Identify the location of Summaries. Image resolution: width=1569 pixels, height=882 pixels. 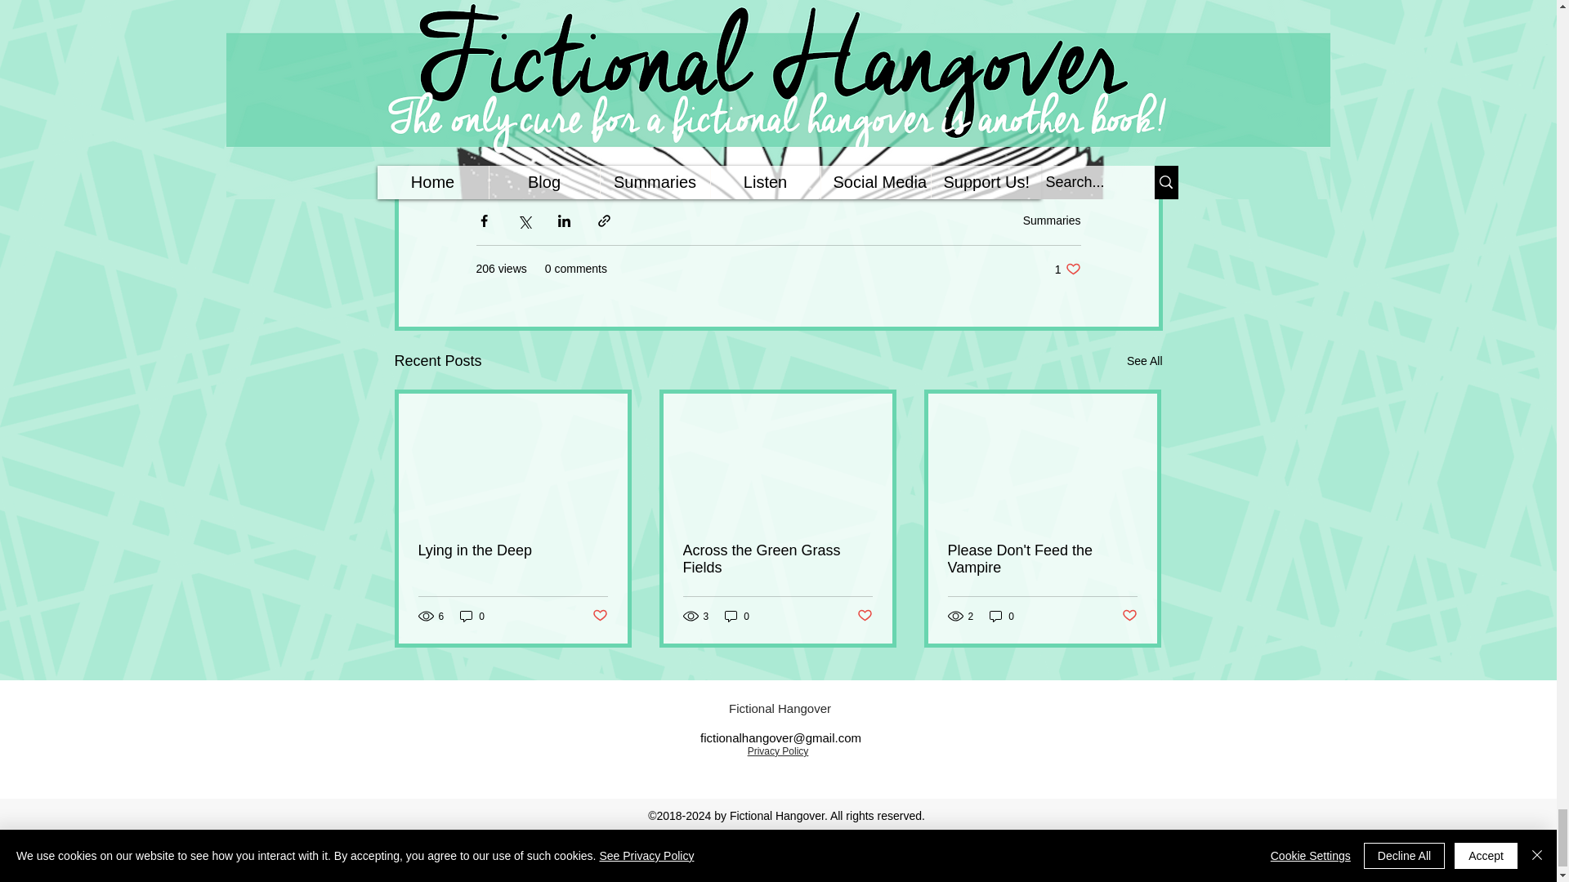
(599, 616).